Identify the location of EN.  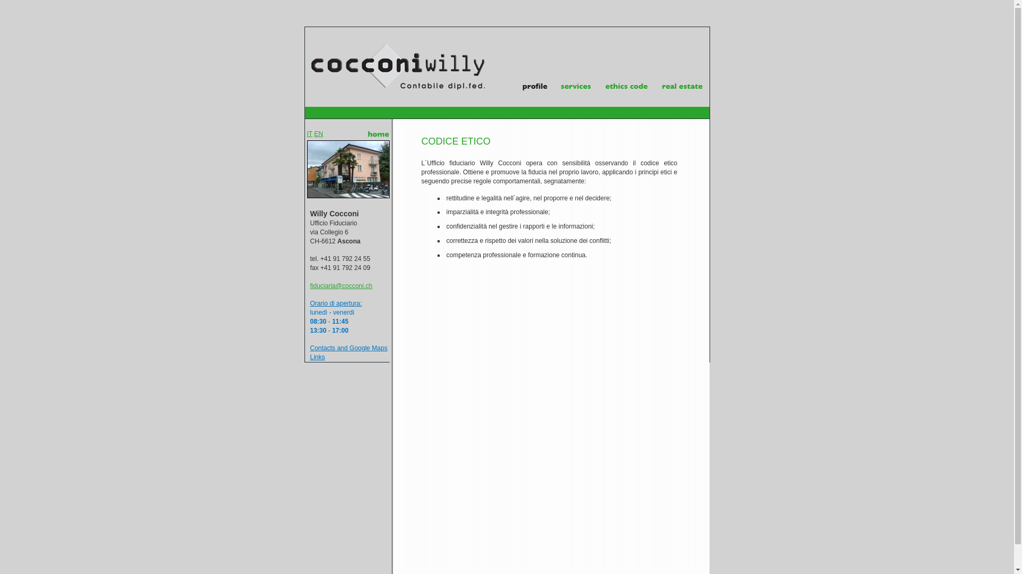
(318, 134).